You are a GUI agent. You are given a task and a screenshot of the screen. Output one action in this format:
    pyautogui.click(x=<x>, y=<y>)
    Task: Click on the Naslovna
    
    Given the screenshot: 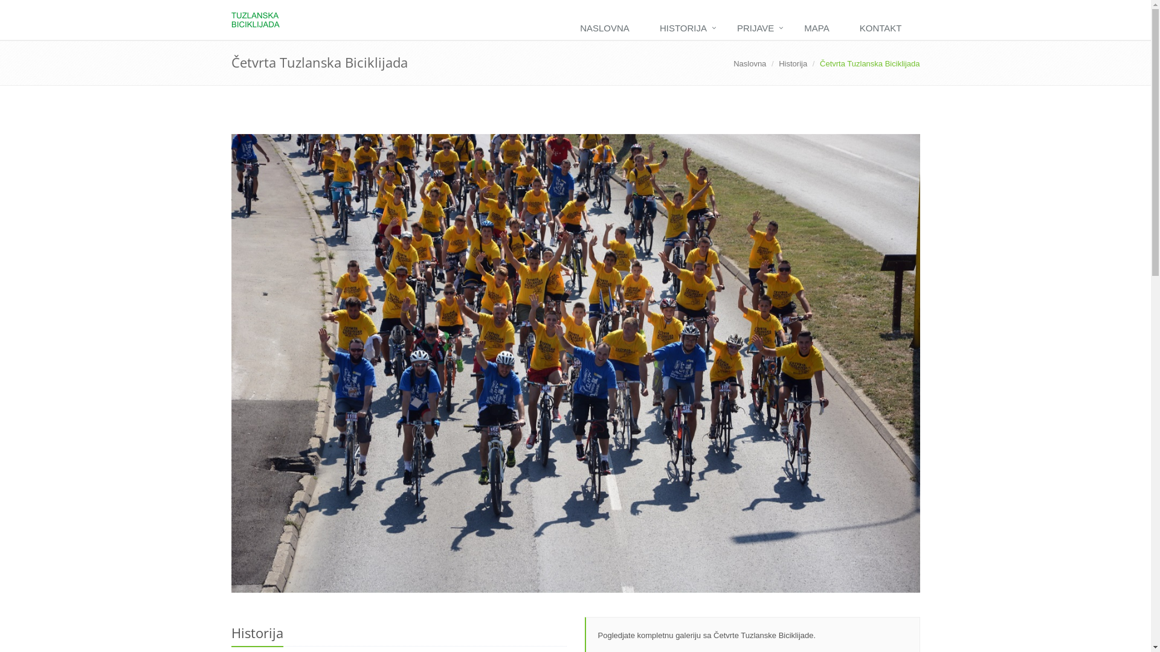 What is the action you would take?
    pyautogui.click(x=750, y=64)
    